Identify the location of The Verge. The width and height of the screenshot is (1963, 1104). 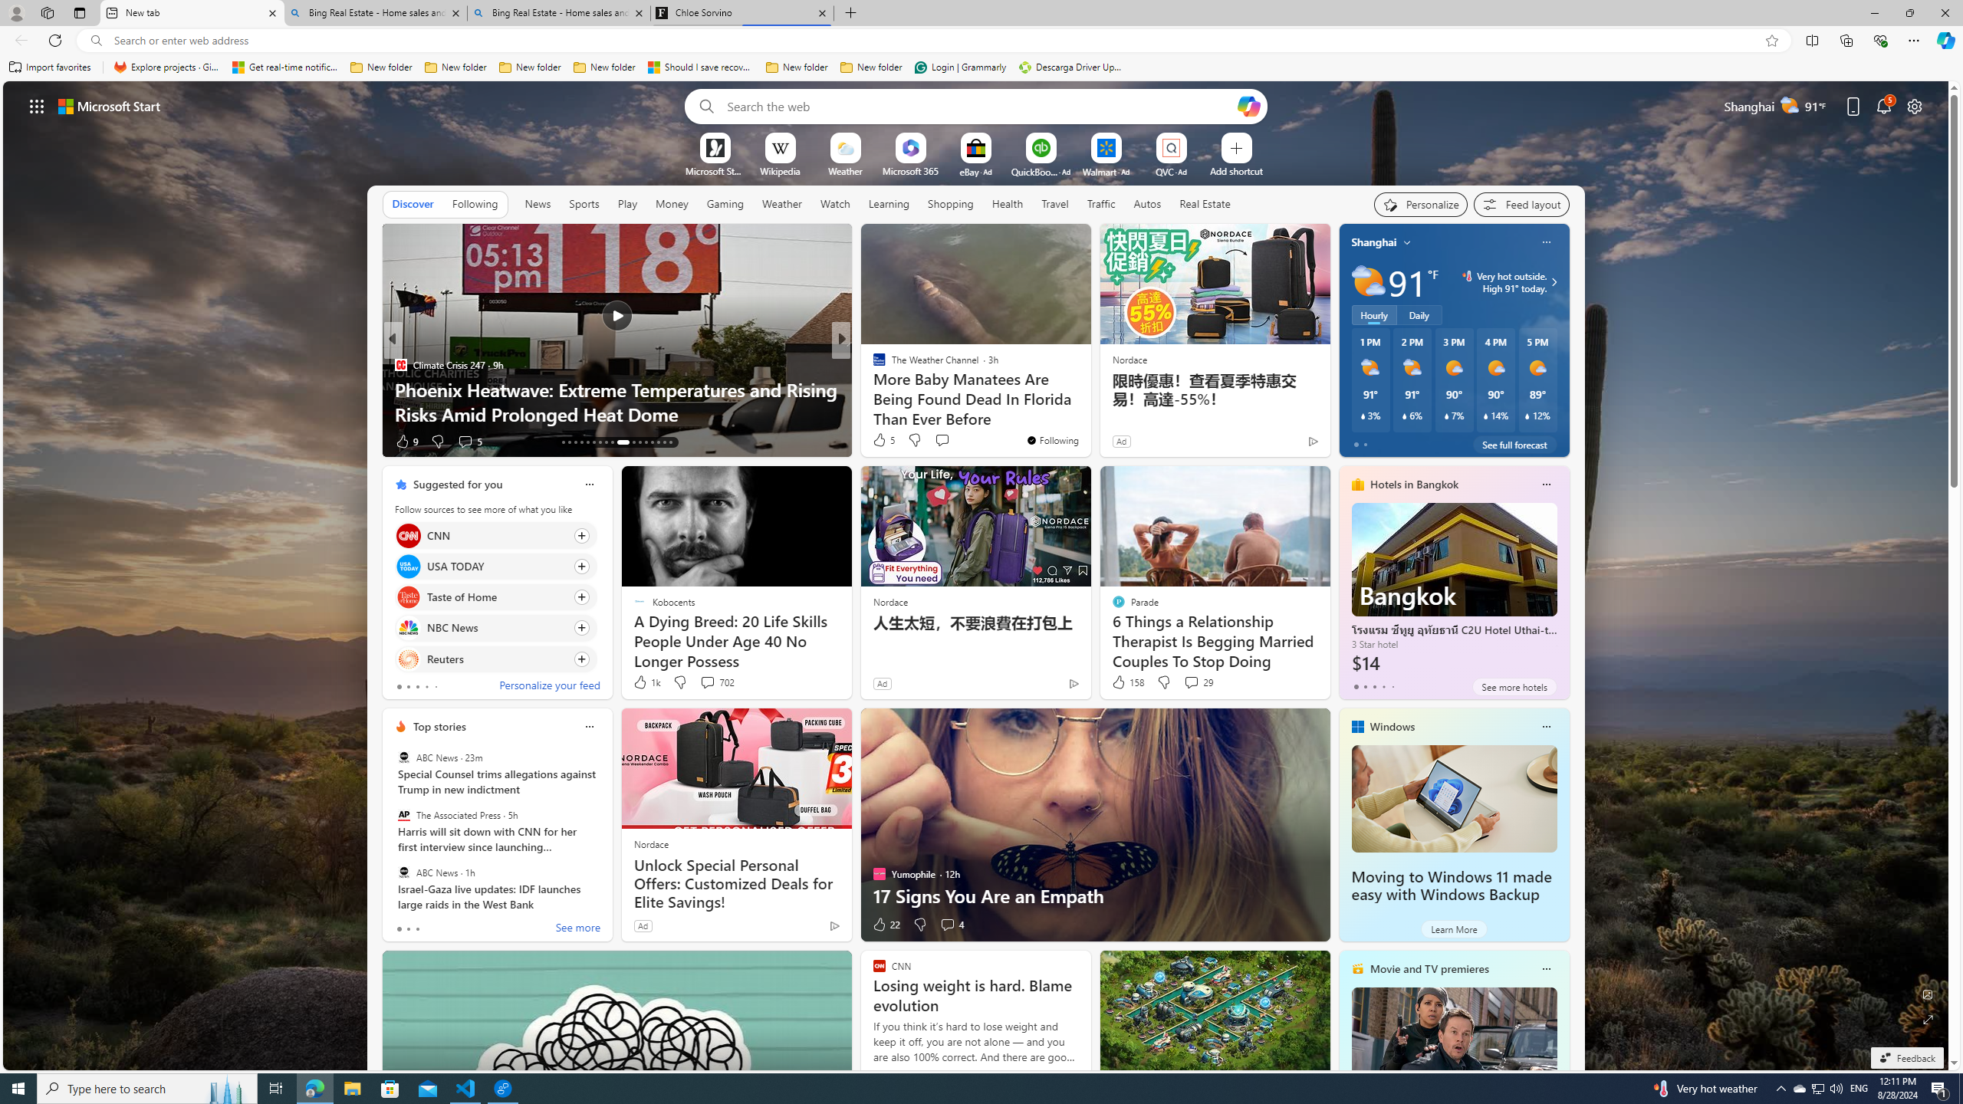
(872, 365).